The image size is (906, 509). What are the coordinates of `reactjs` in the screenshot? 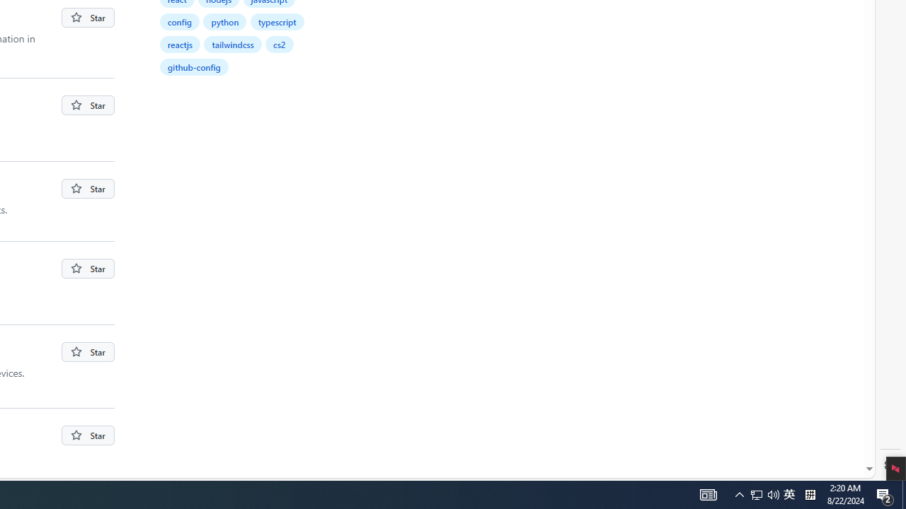 It's located at (180, 44).